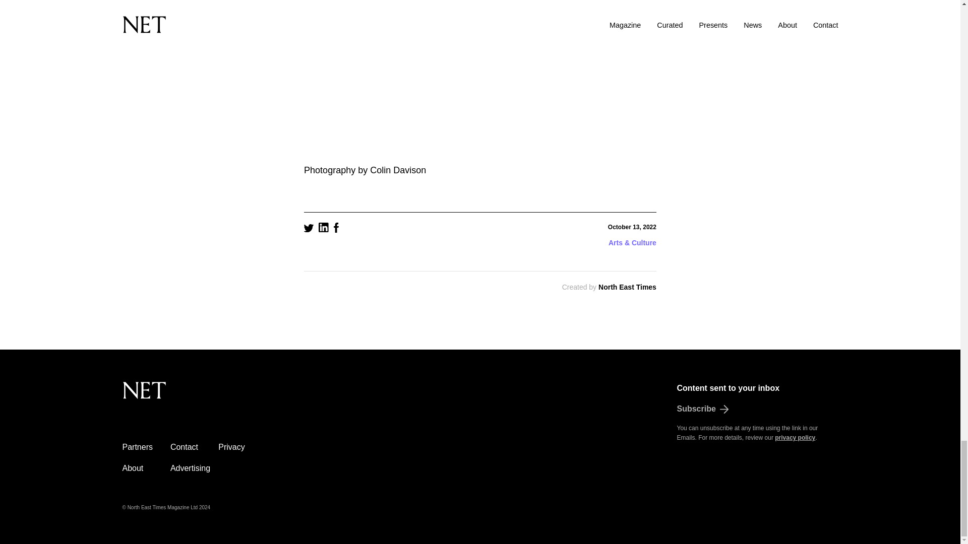 This screenshot has width=968, height=544. I want to click on Subscribe, so click(757, 409).